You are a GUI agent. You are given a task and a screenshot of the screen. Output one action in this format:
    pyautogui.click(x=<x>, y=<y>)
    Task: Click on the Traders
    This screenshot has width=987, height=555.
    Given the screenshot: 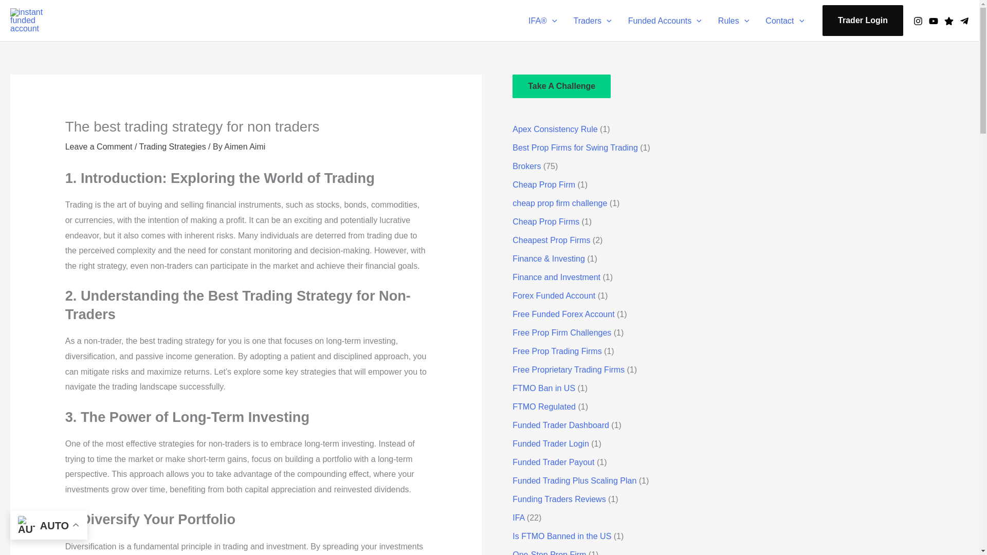 What is the action you would take?
    pyautogui.click(x=592, y=21)
    